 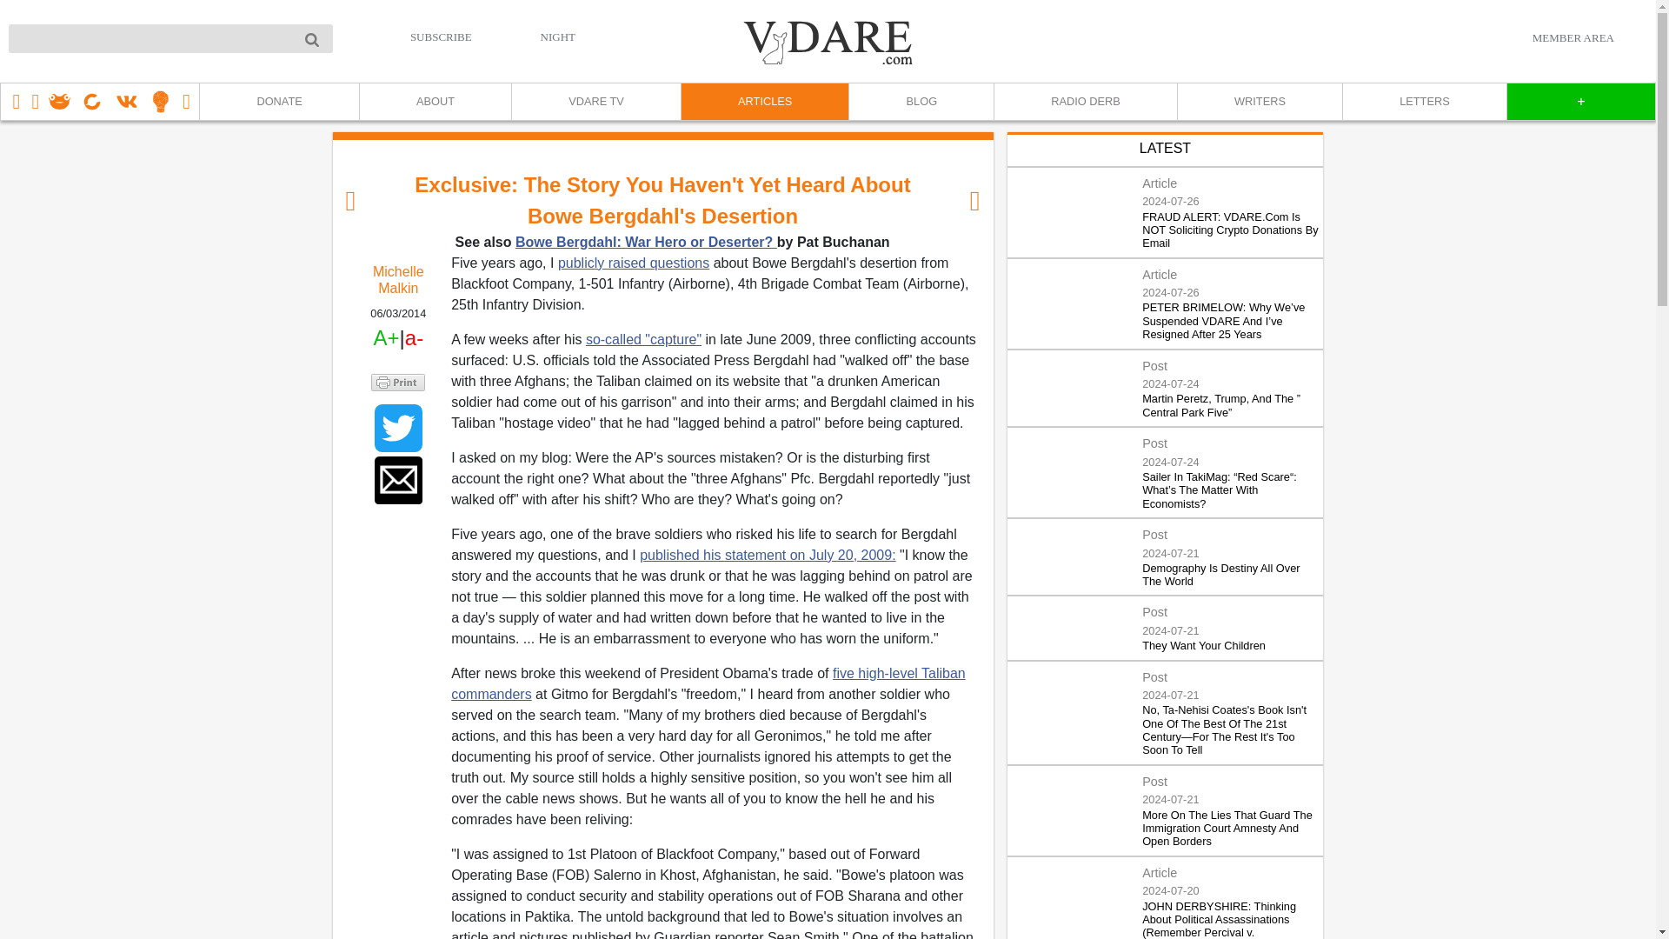 I want to click on LETTERS, so click(x=1424, y=102).